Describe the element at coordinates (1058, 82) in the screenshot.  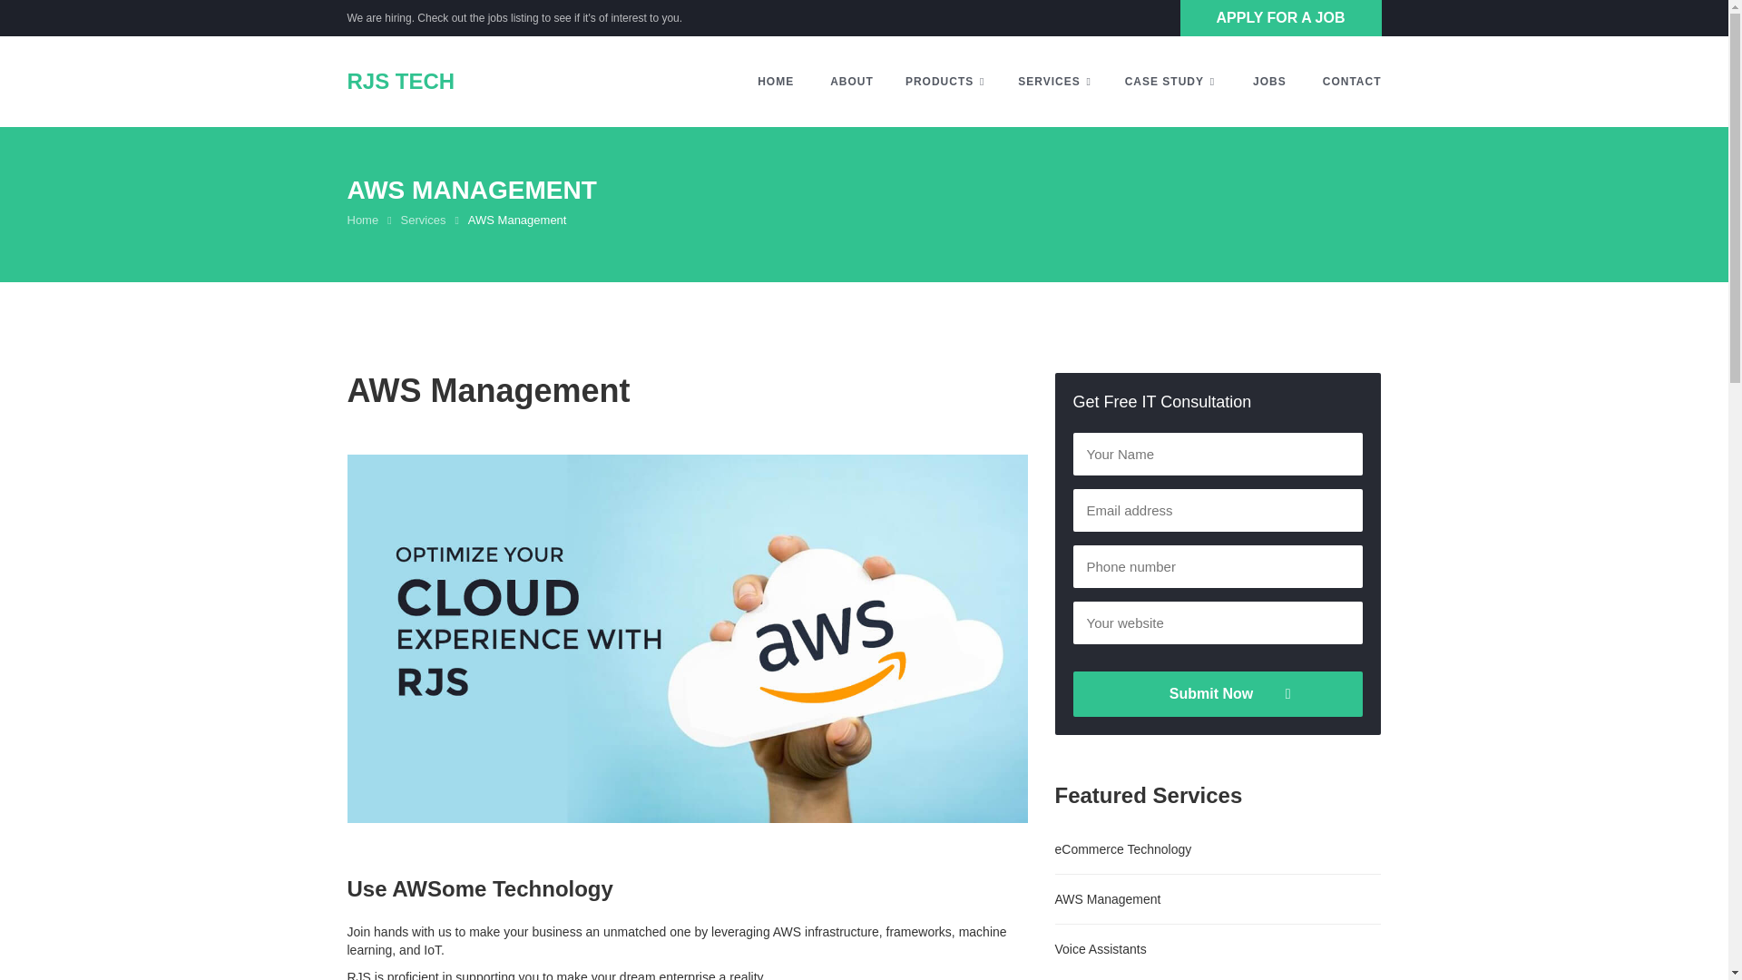
I see `SERVICES` at that location.